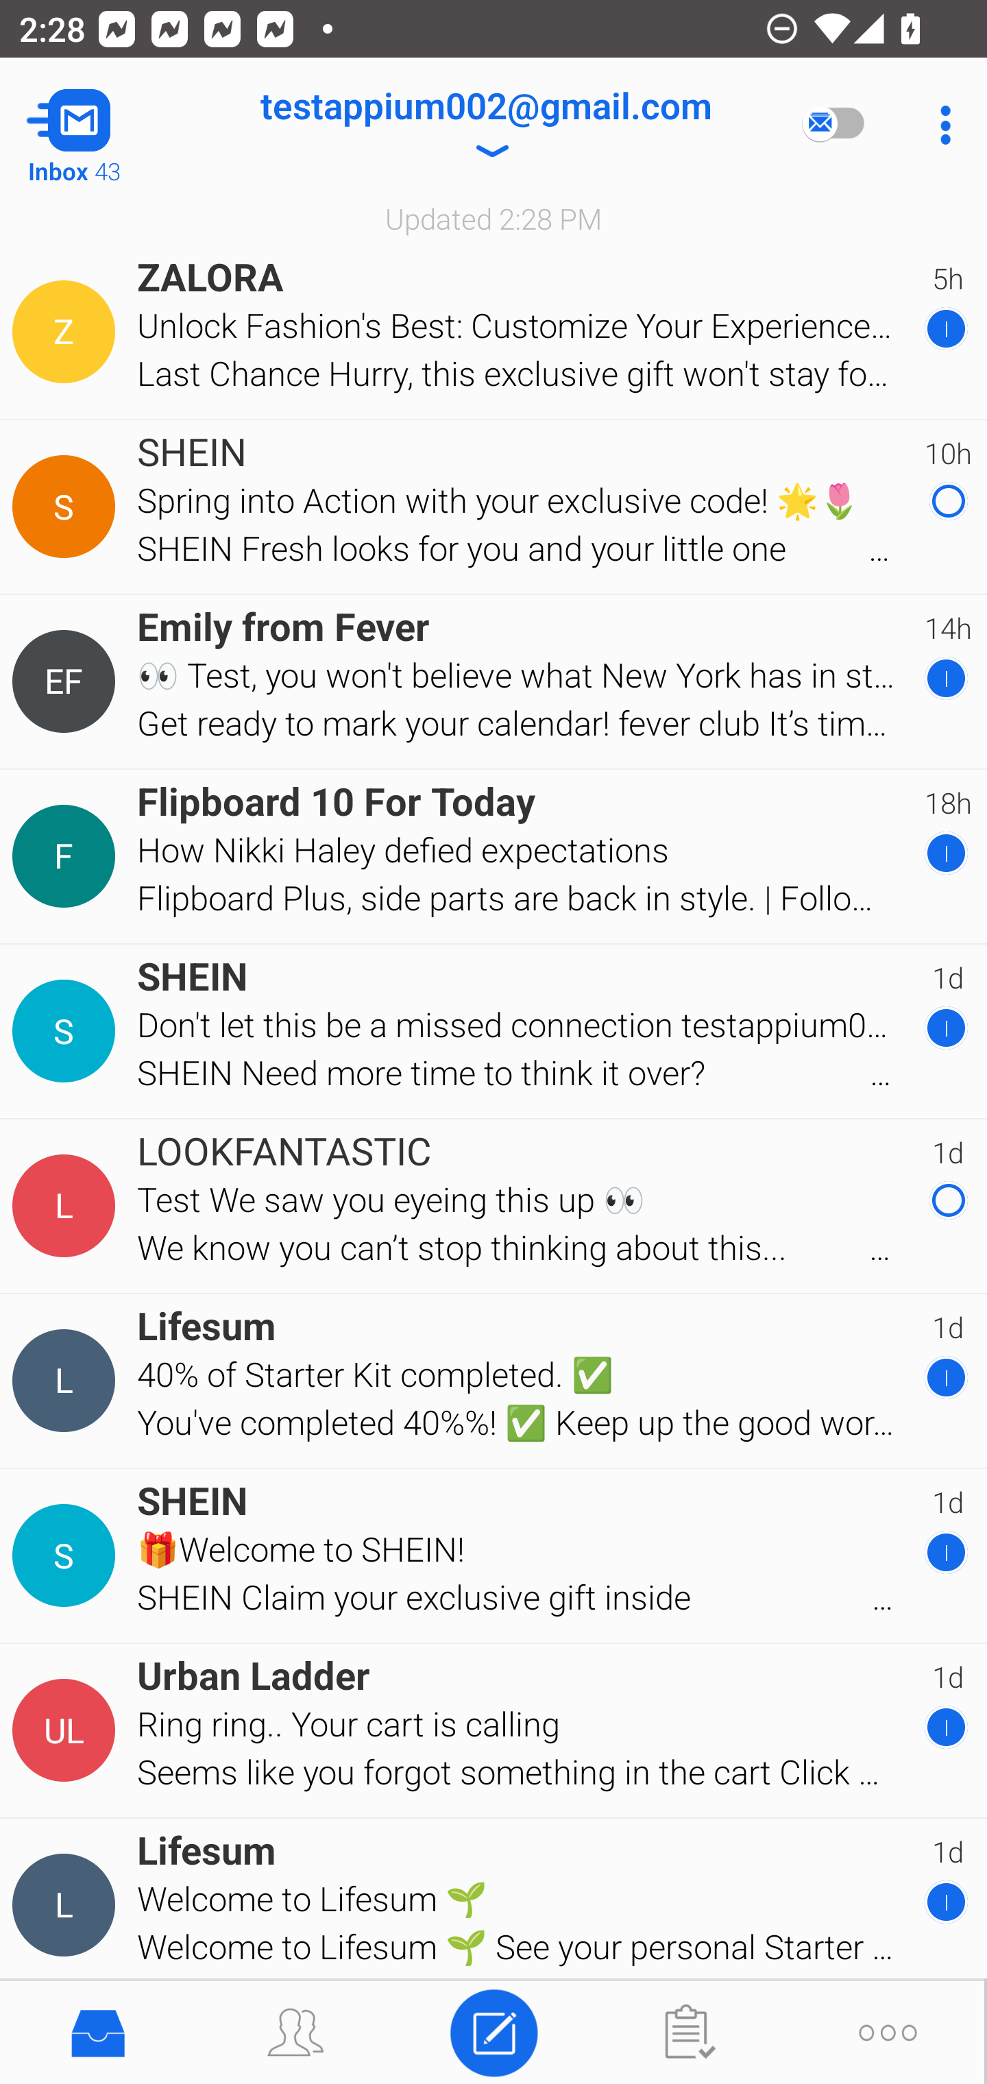  I want to click on Contact Details, so click(67, 1031).